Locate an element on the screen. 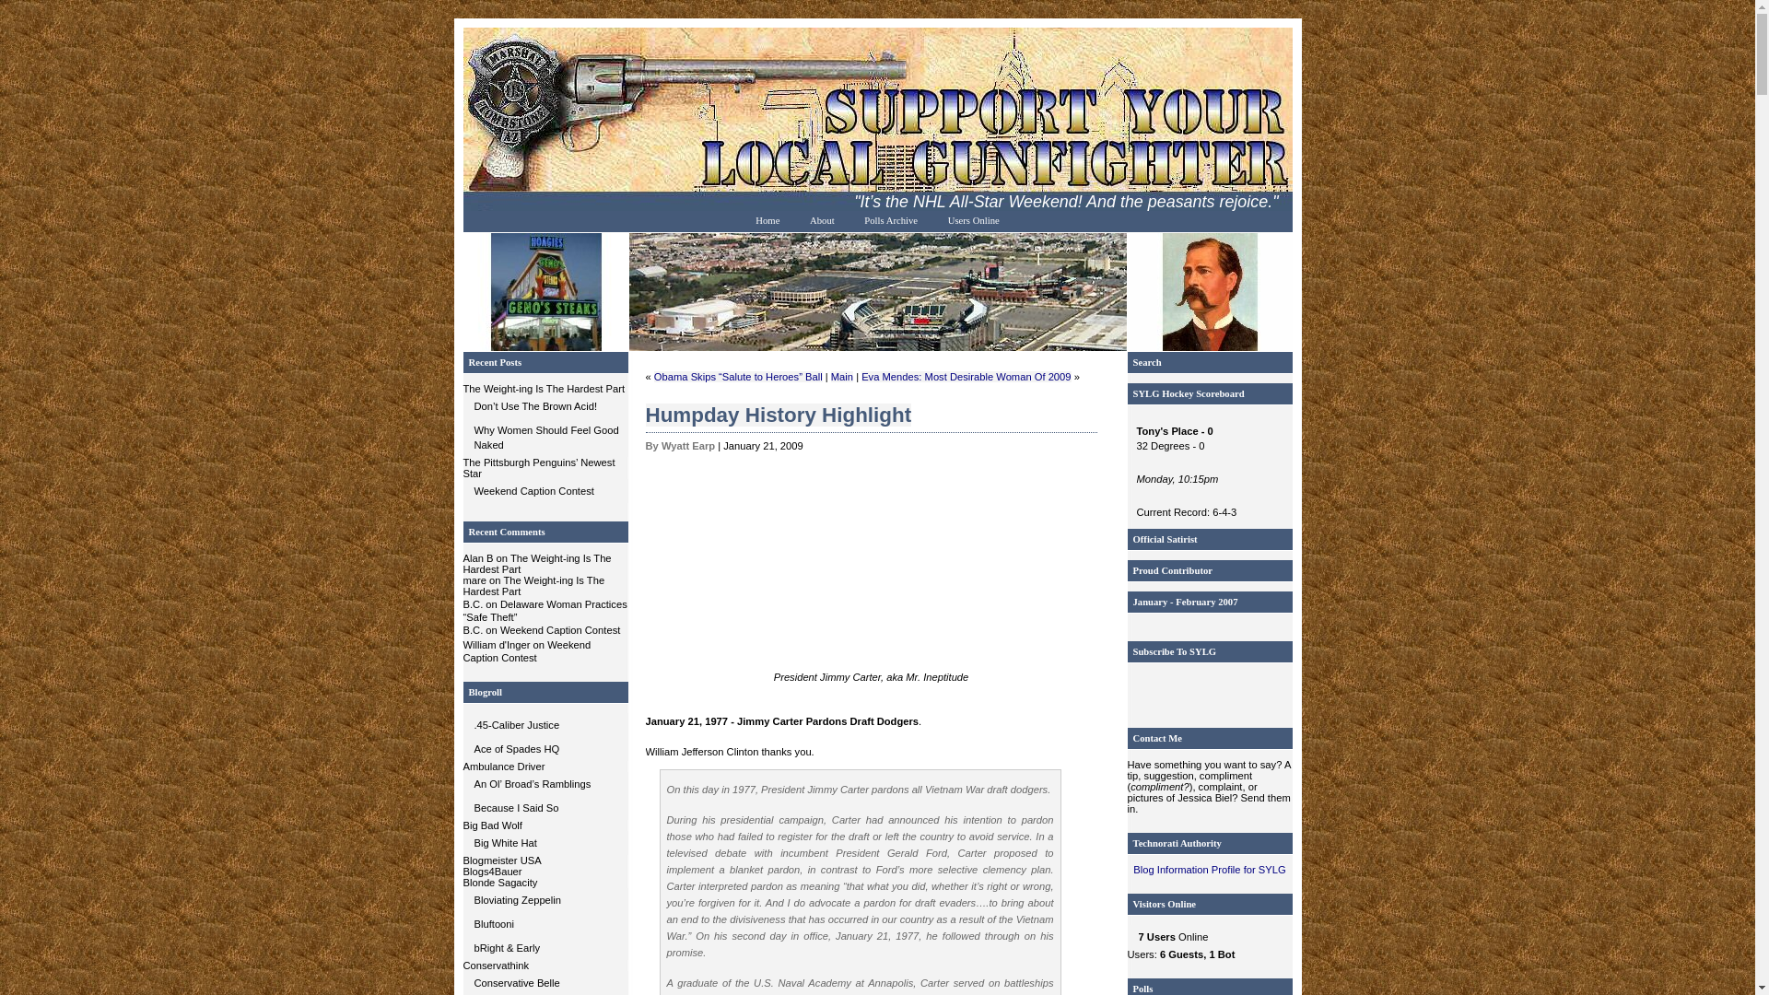 The height and width of the screenshot is (995, 1769). Oh, The Humanity! is located at coordinates (545, 900).